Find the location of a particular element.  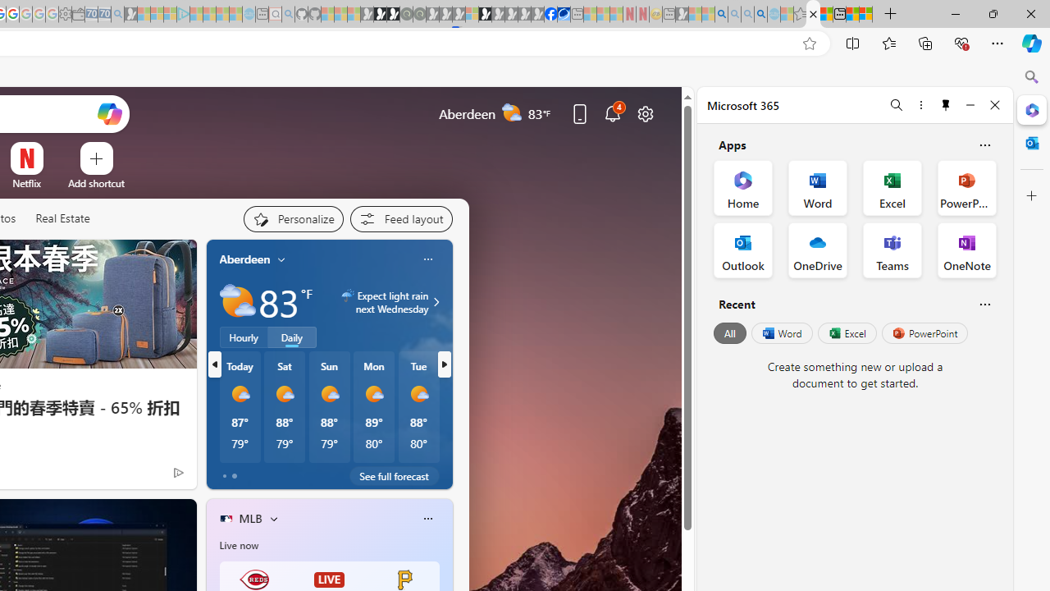

PowerPoint Office App is located at coordinates (966, 187).